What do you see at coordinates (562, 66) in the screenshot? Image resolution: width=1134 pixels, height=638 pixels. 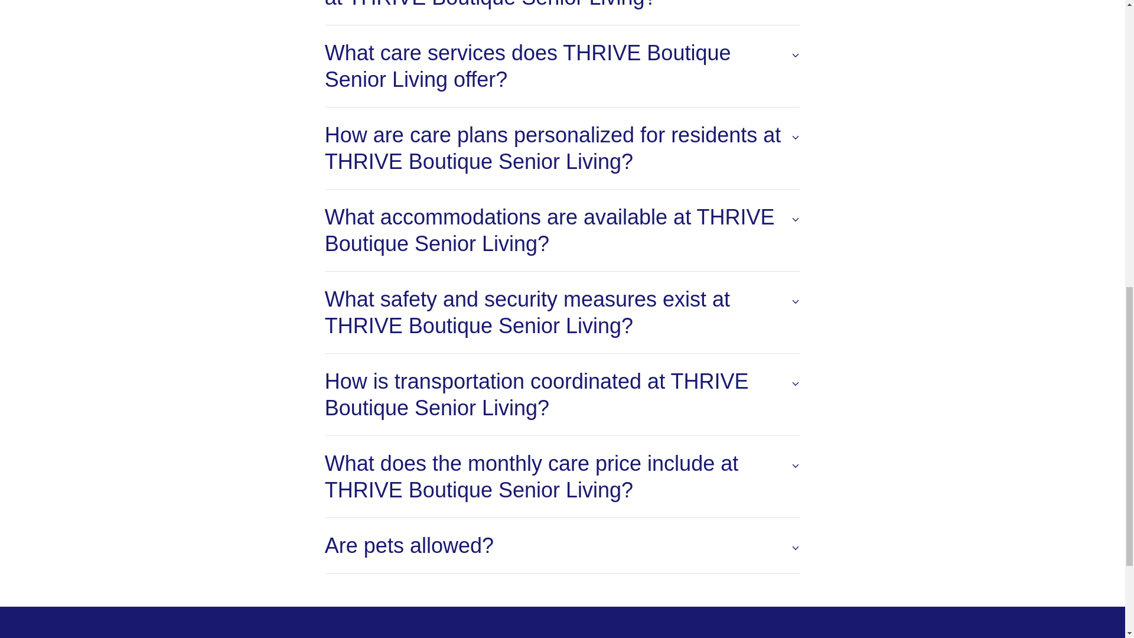 I see `What care services does THRIVE Boutique Senior Living offer?` at bounding box center [562, 66].